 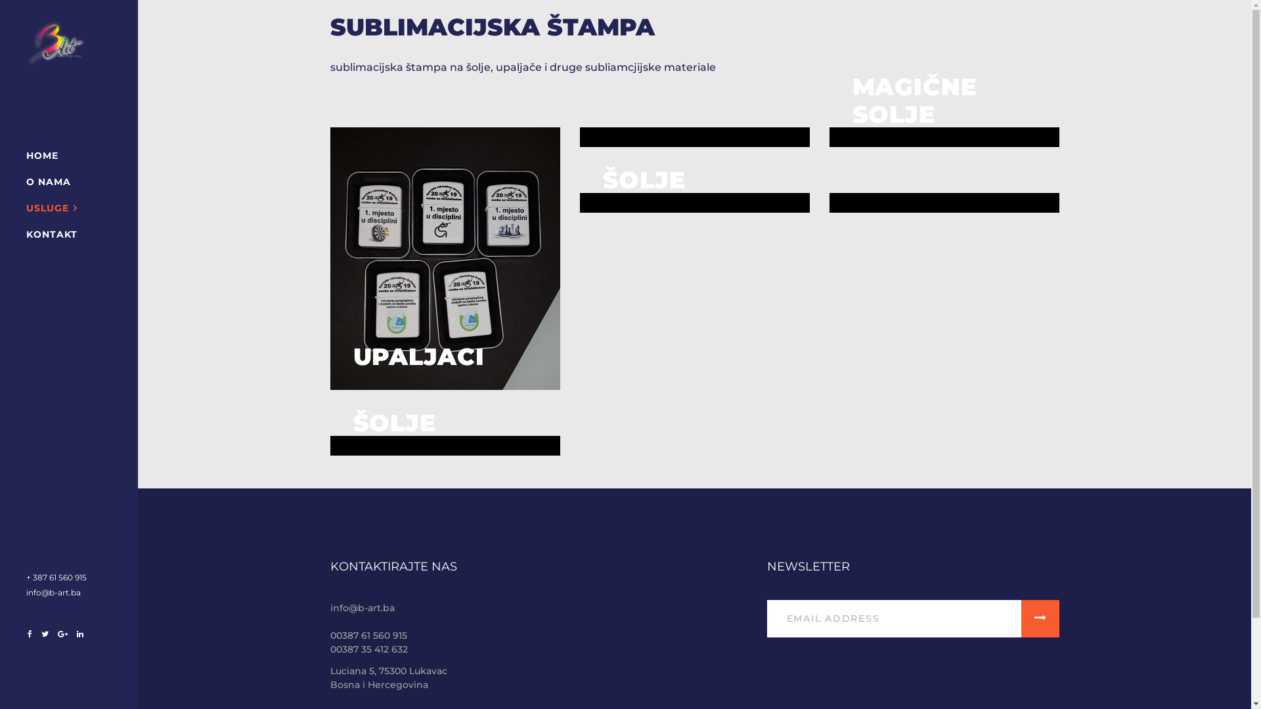 I want to click on O NAMA, so click(x=49, y=182).